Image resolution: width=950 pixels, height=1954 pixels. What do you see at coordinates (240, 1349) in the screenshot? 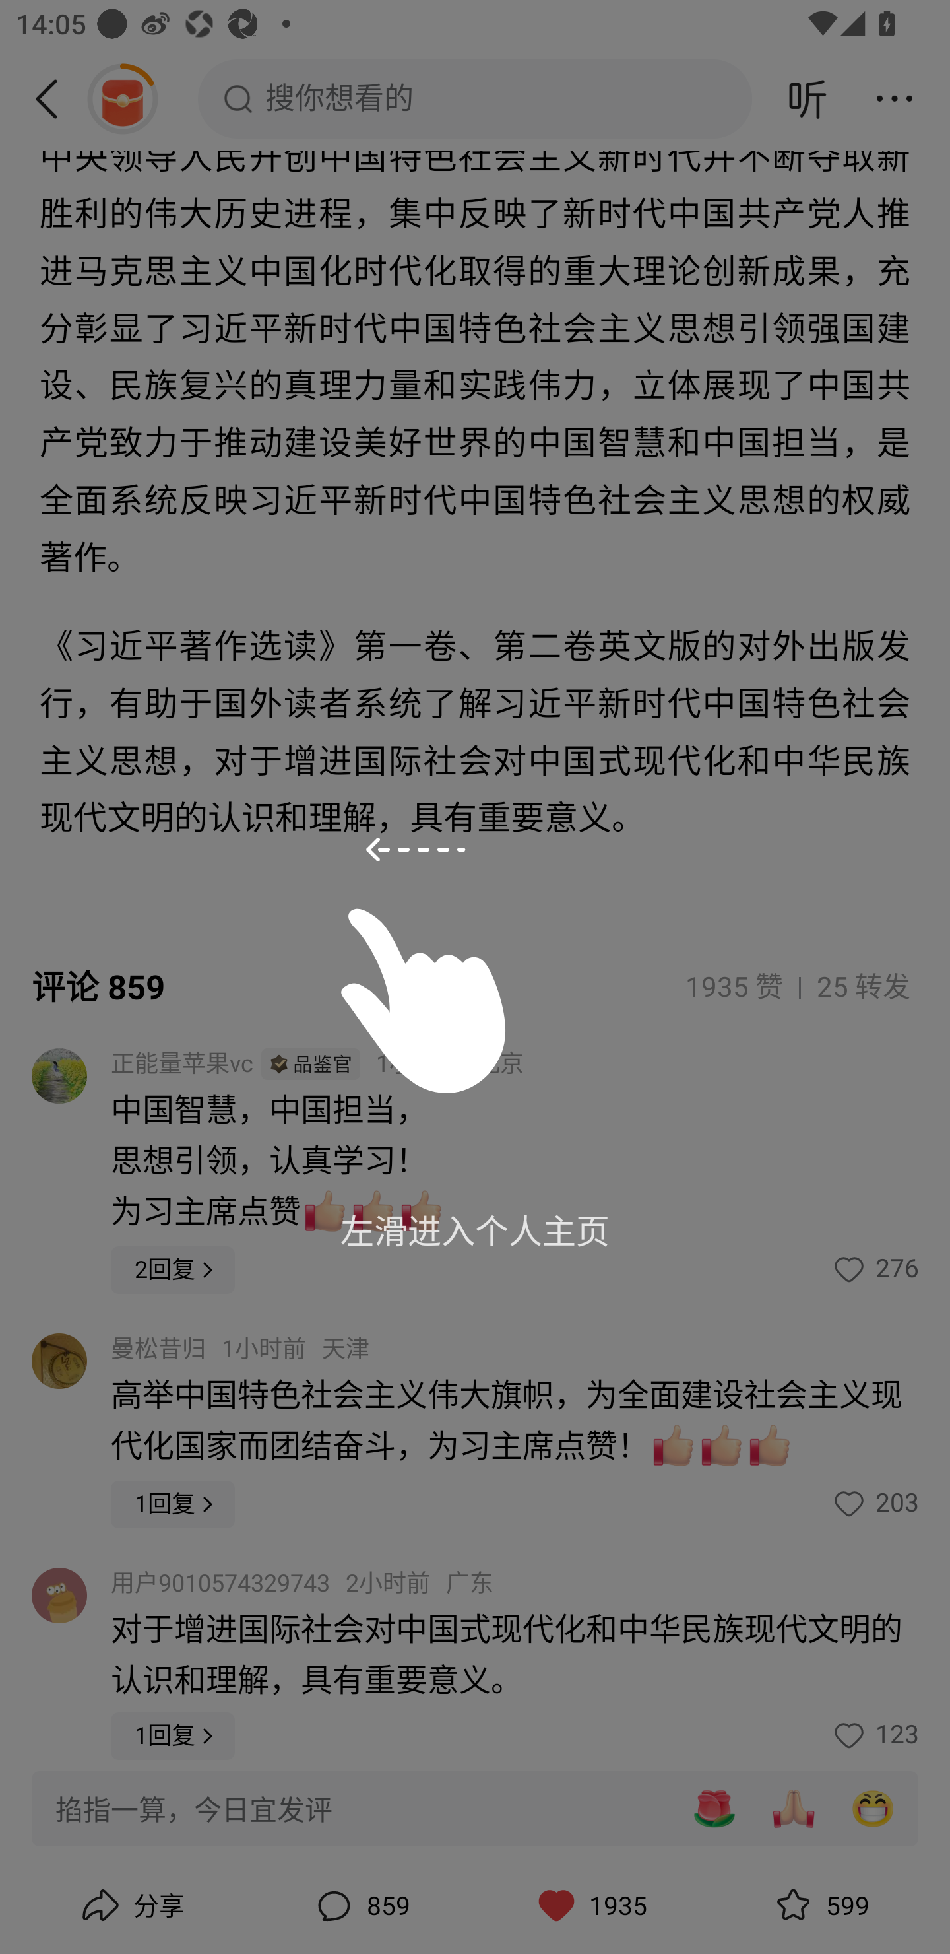
I see `曼松昔归 1小时前 天津` at bounding box center [240, 1349].